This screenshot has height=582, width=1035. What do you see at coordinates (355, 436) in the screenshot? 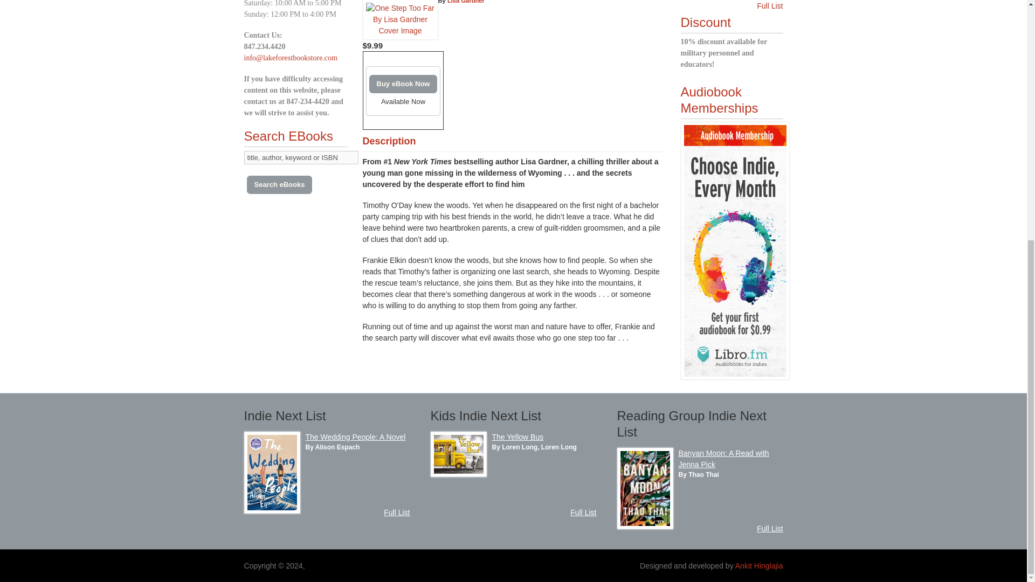
I see `The Wedding People: A Novel - by Alison Espach` at bounding box center [355, 436].